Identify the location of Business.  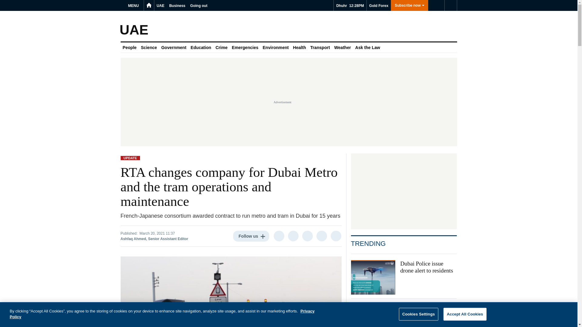
(177, 5).